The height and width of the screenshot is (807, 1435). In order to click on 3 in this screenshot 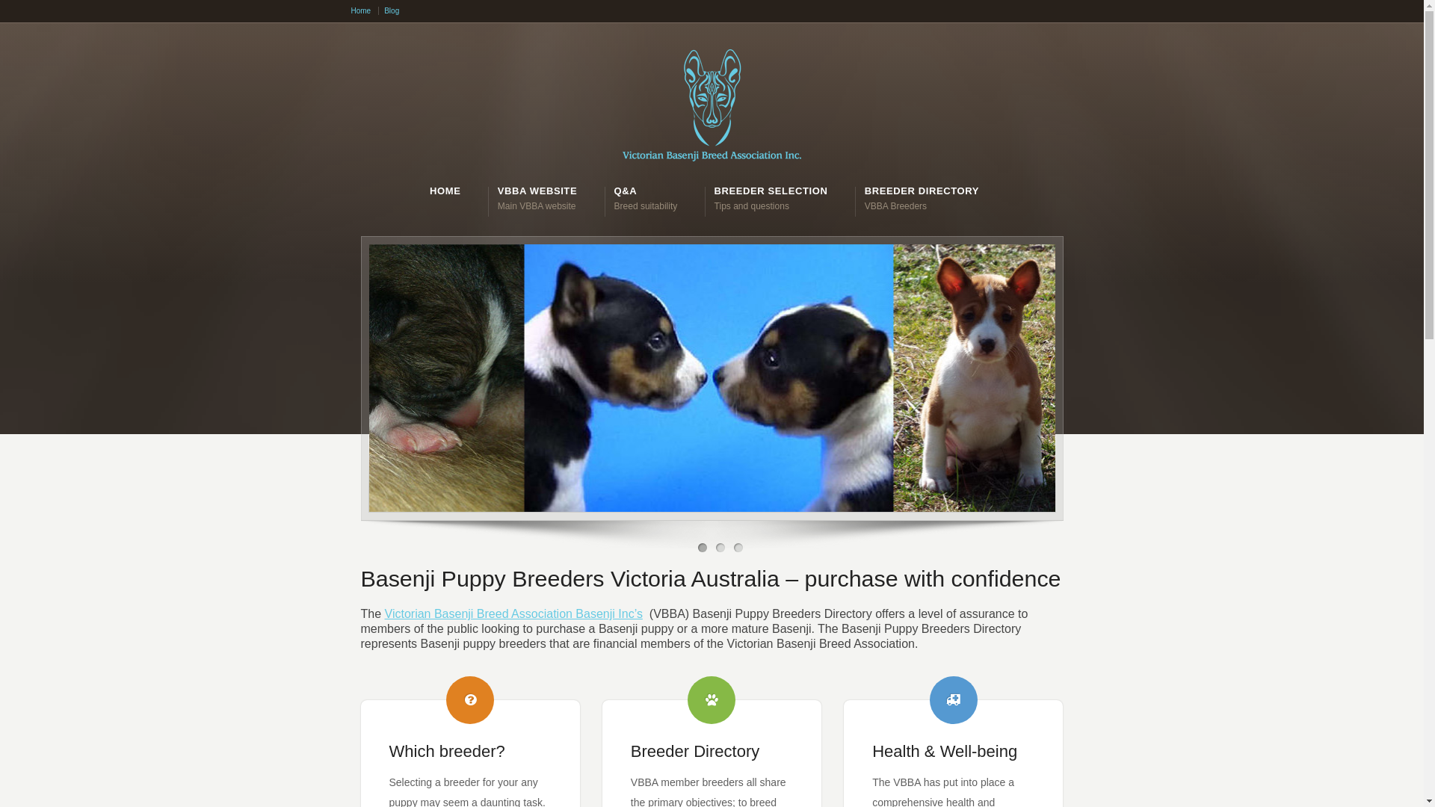, I will do `click(738, 548)`.